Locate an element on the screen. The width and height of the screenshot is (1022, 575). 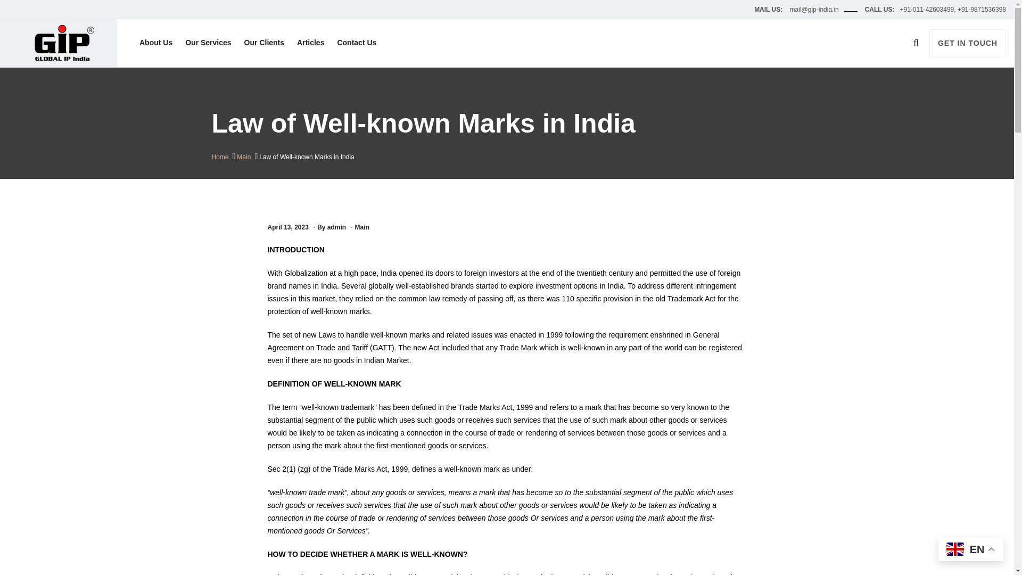
Main is located at coordinates (244, 157).